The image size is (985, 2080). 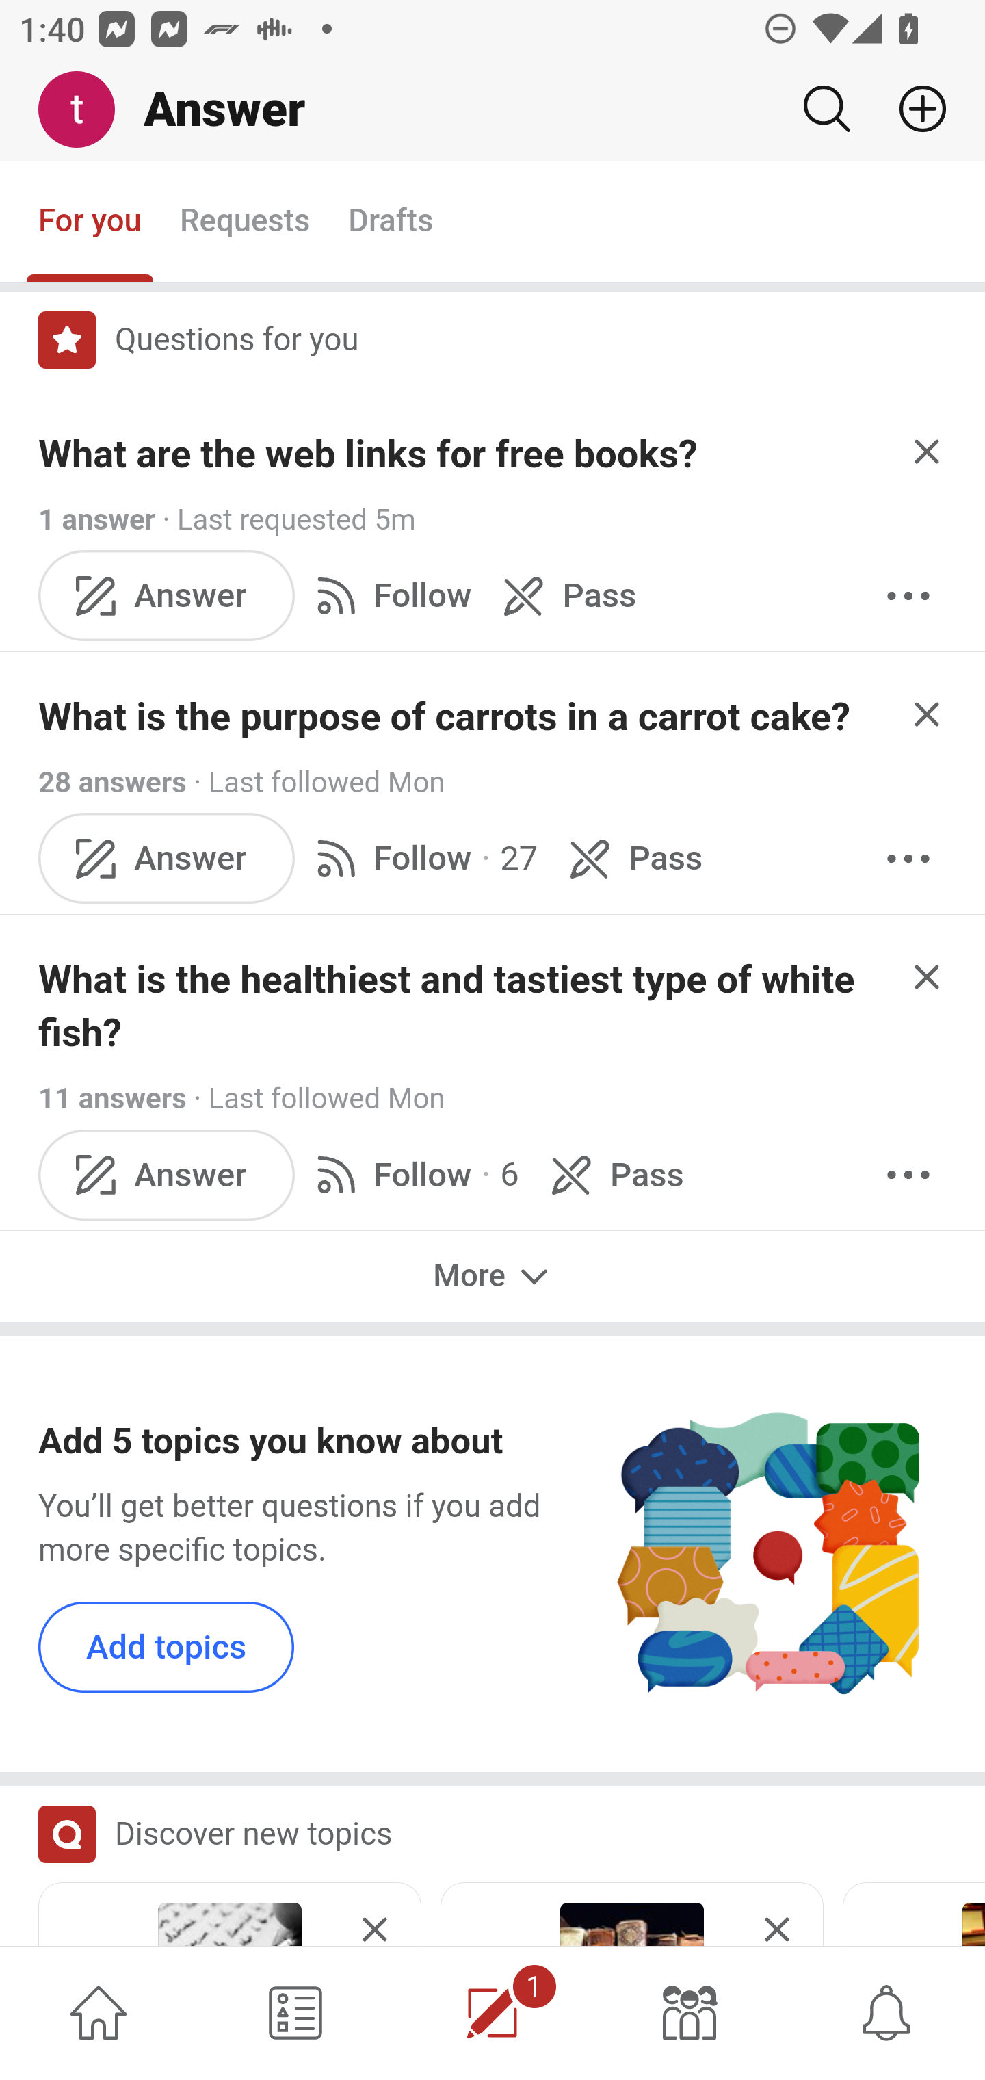 What do you see at coordinates (375, 1916) in the screenshot?
I see `Hide this card` at bounding box center [375, 1916].